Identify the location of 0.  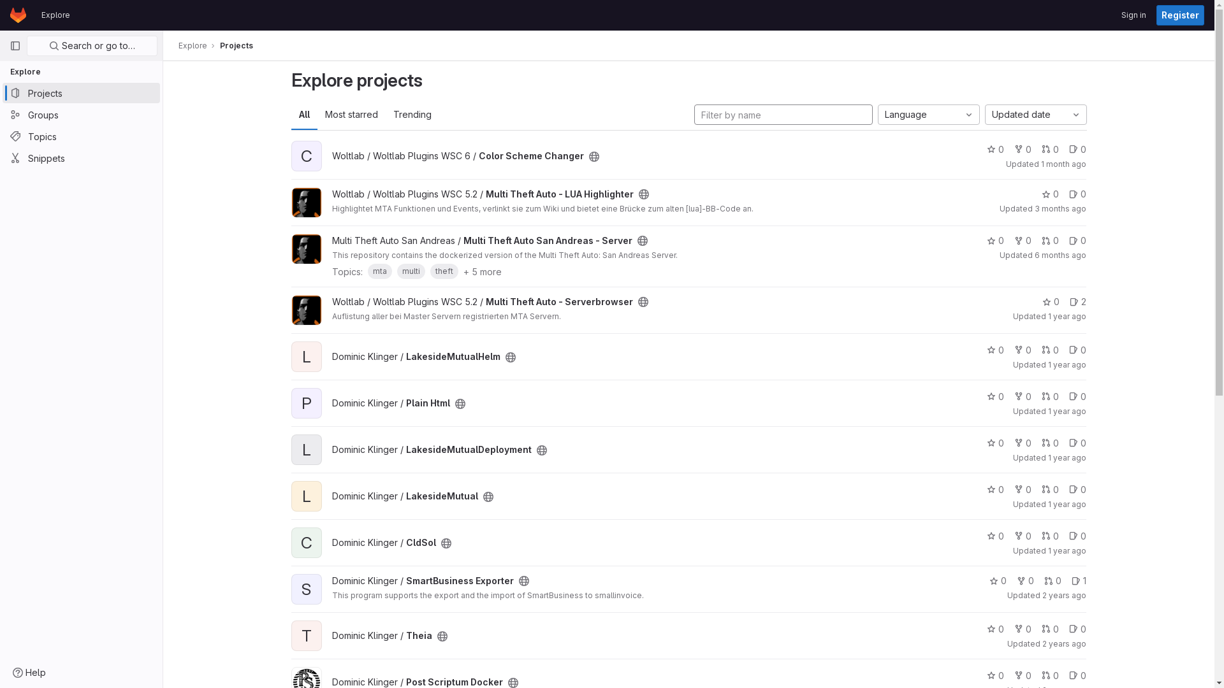
(996, 350).